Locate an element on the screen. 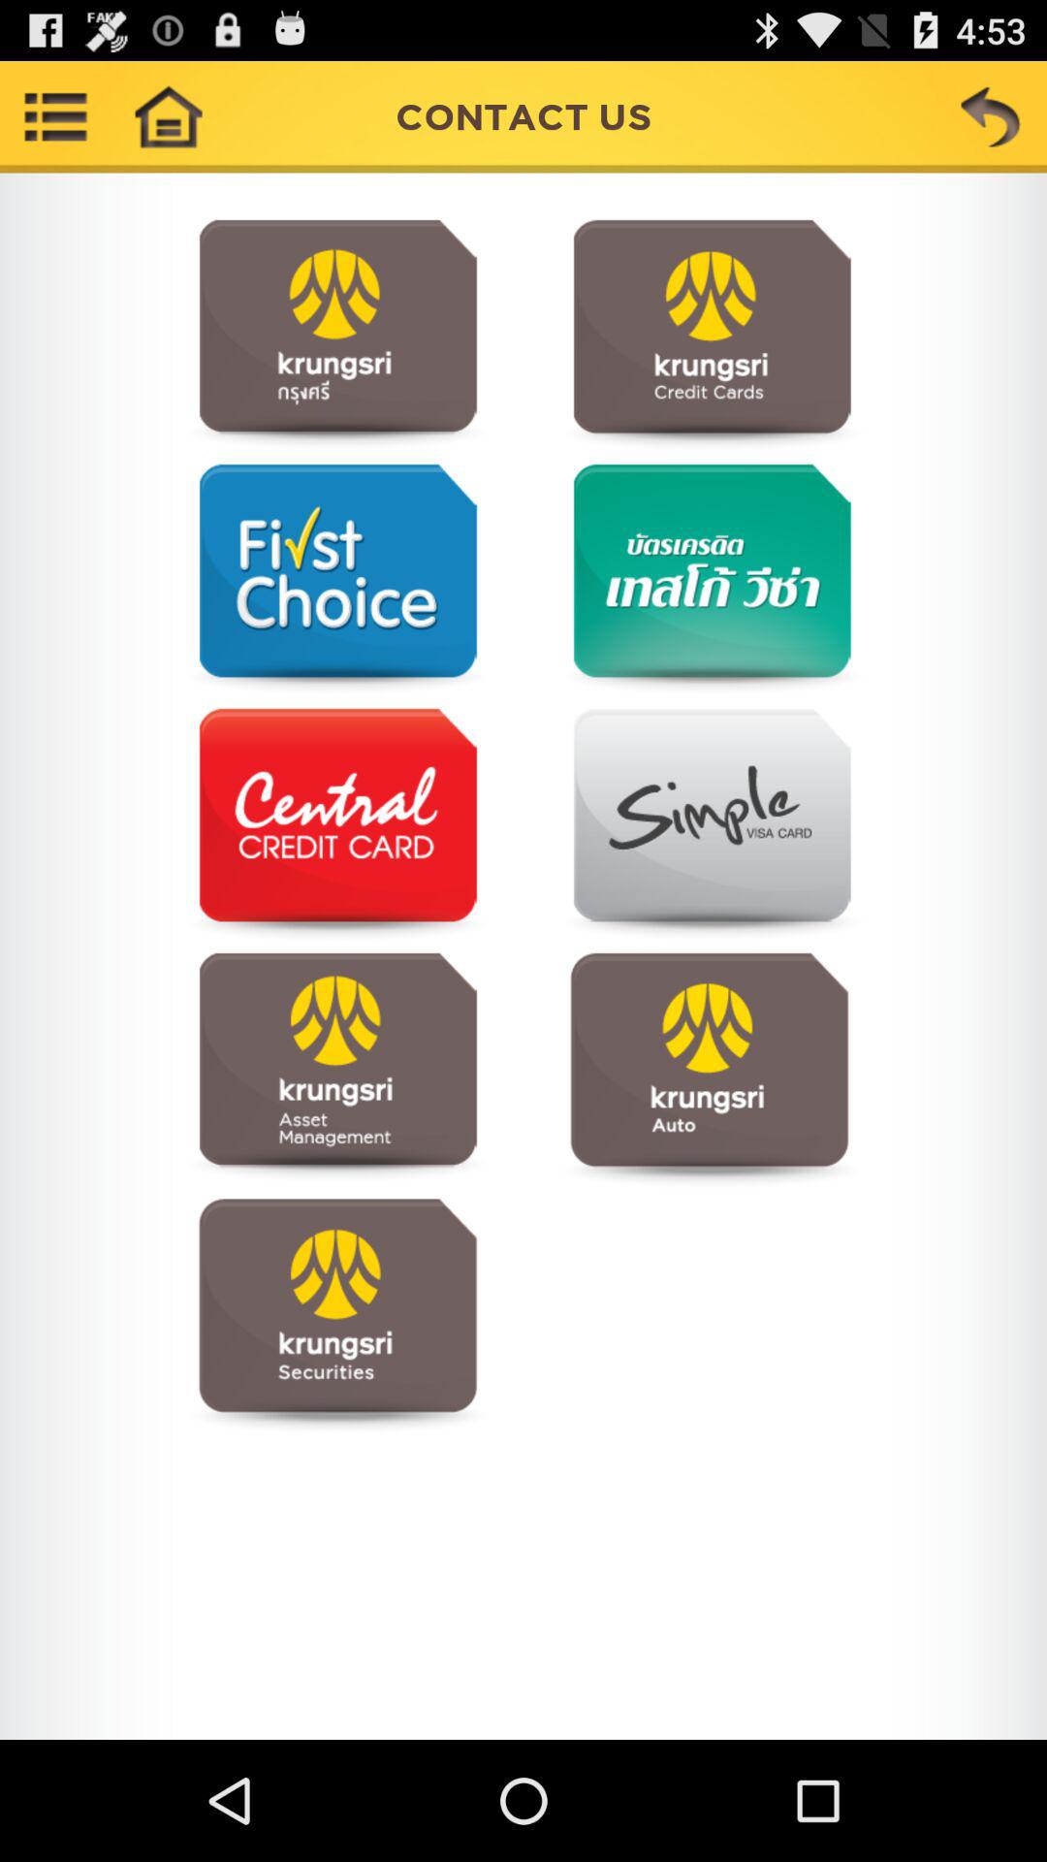 The height and width of the screenshot is (1862, 1047). return is located at coordinates (991, 116).